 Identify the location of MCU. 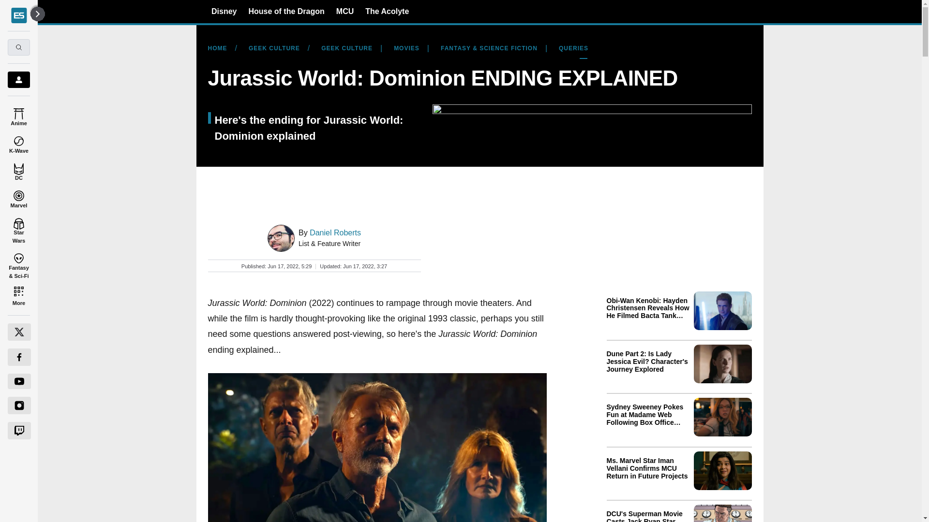
(345, 11).